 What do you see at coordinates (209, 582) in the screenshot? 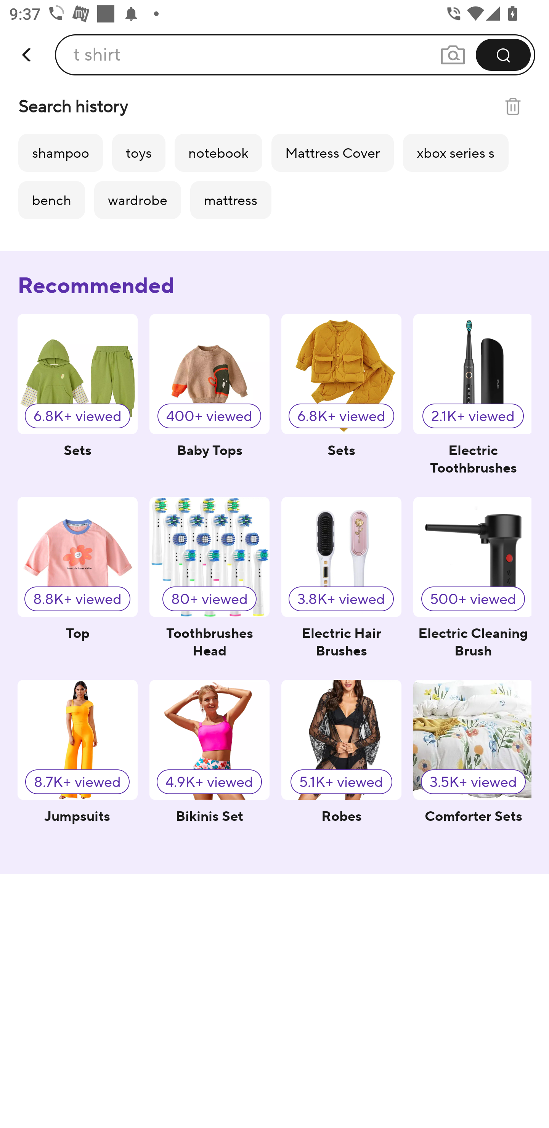
I see `80+ viewed Toothbrushes Head` at bounding box center [209, 582].